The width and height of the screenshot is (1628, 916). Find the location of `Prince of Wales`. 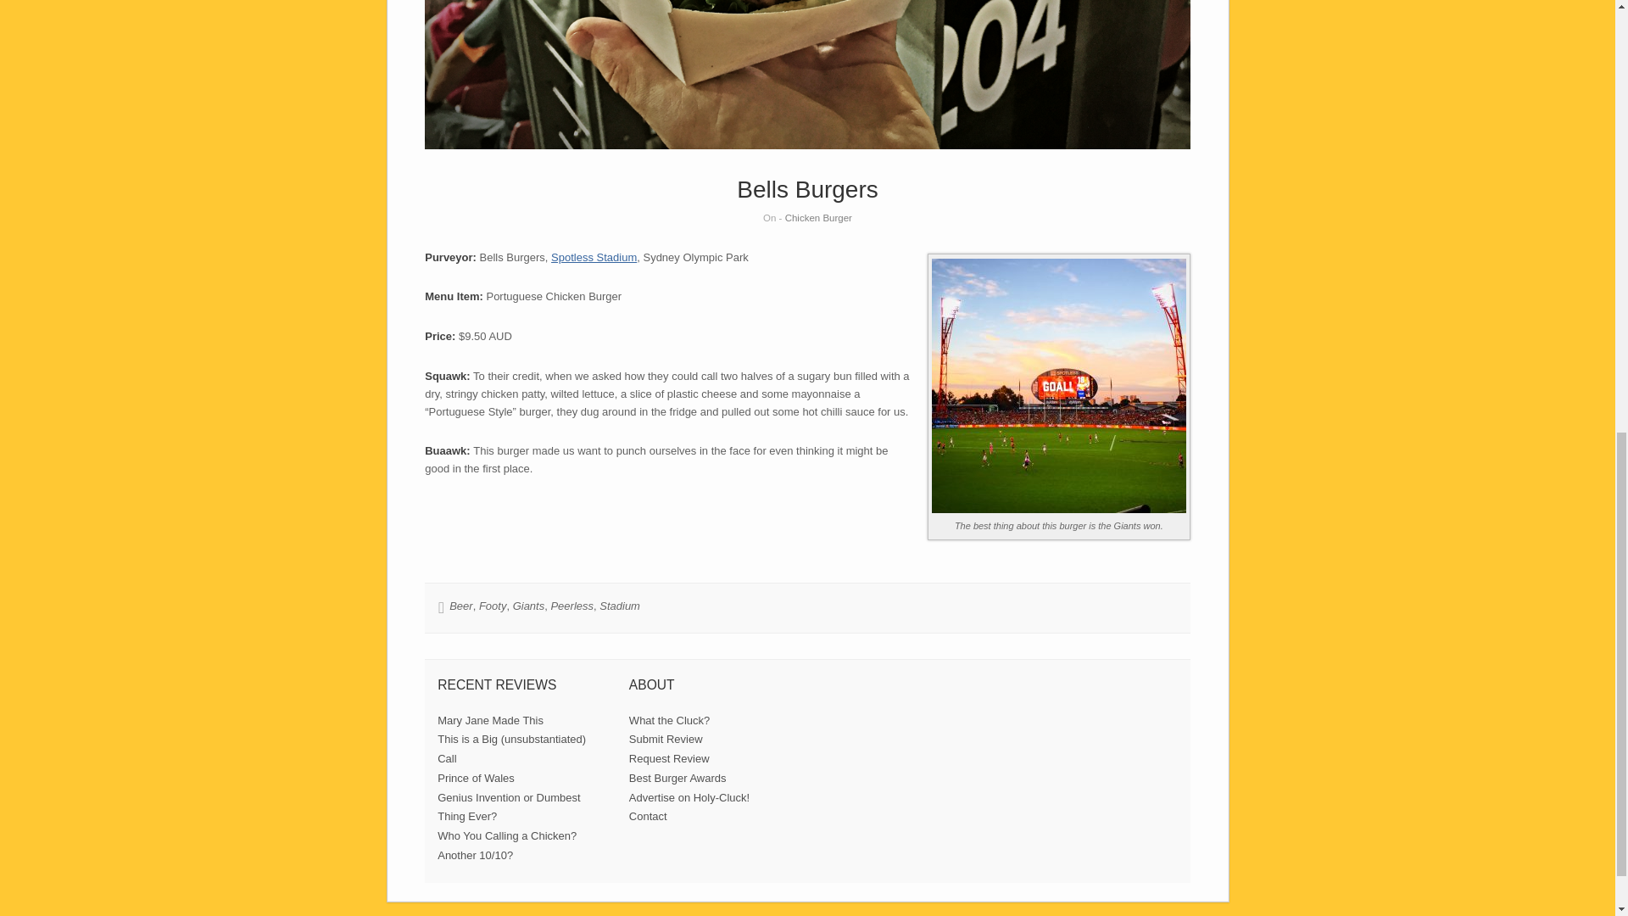

Prince of Wales is located at coordinates (476, 778).